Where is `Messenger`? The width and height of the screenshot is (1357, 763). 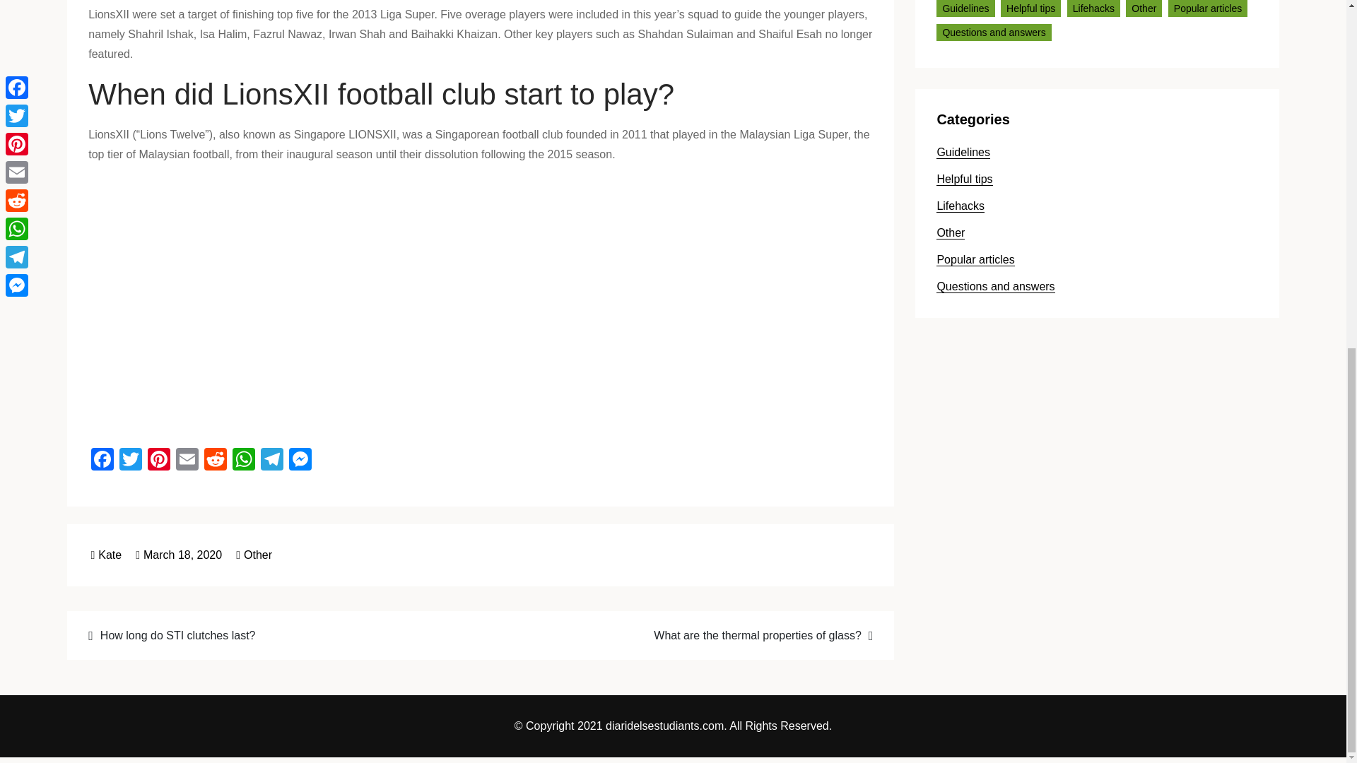 Messenger is located at coordinates (300, 461).